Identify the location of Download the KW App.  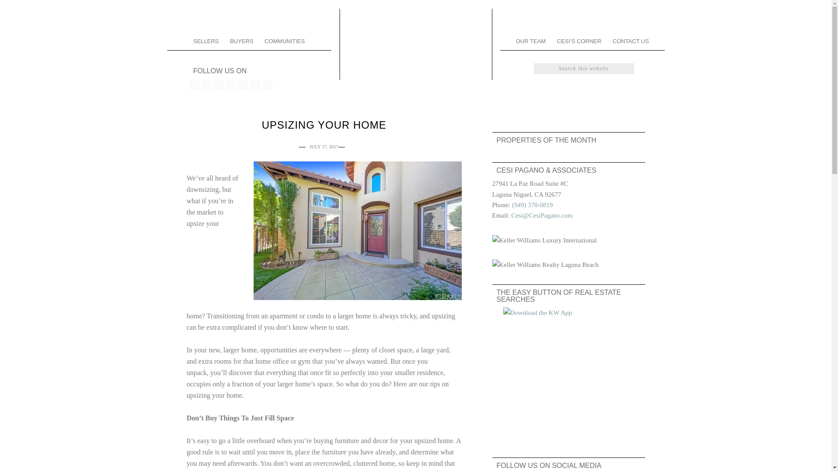
(568, 373).